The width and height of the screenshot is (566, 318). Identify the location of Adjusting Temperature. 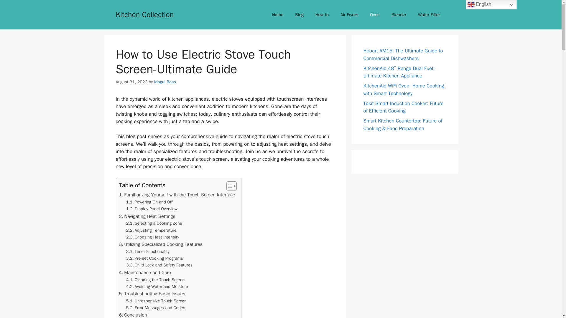
(152, 230).